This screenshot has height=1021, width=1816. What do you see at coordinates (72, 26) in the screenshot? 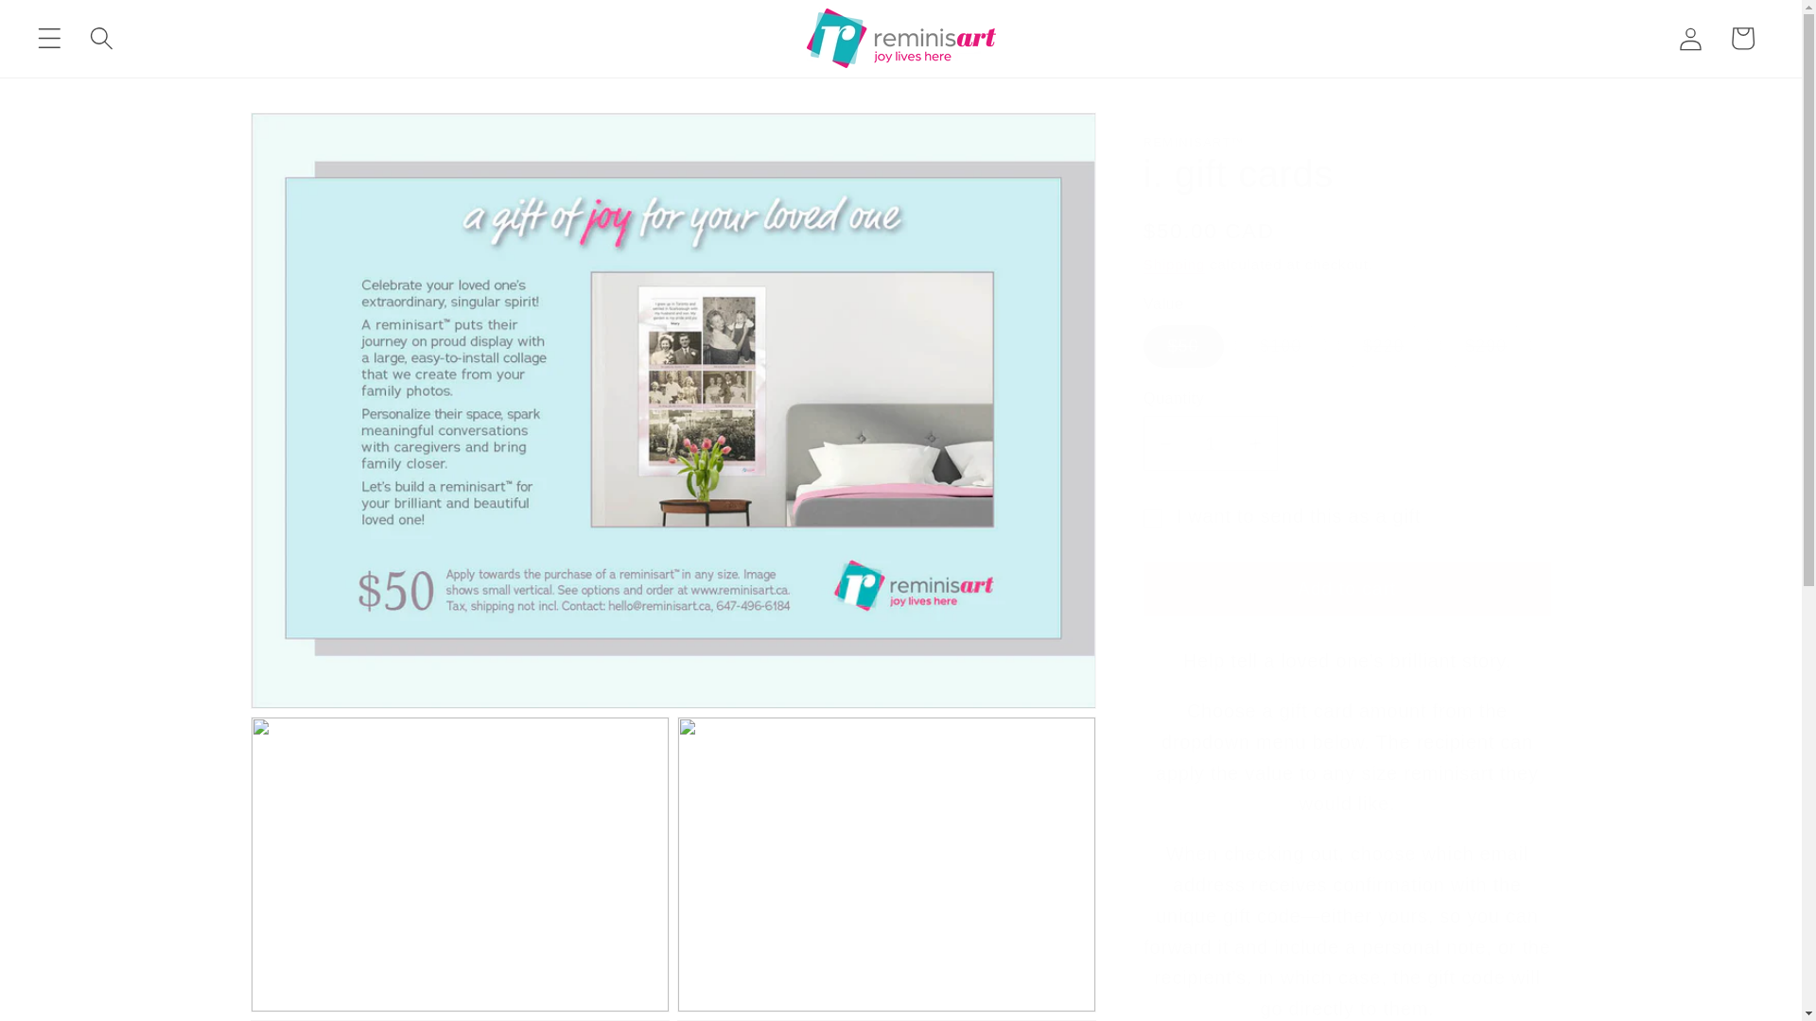
I see `Skip to content` at bounding box center [72, 26].